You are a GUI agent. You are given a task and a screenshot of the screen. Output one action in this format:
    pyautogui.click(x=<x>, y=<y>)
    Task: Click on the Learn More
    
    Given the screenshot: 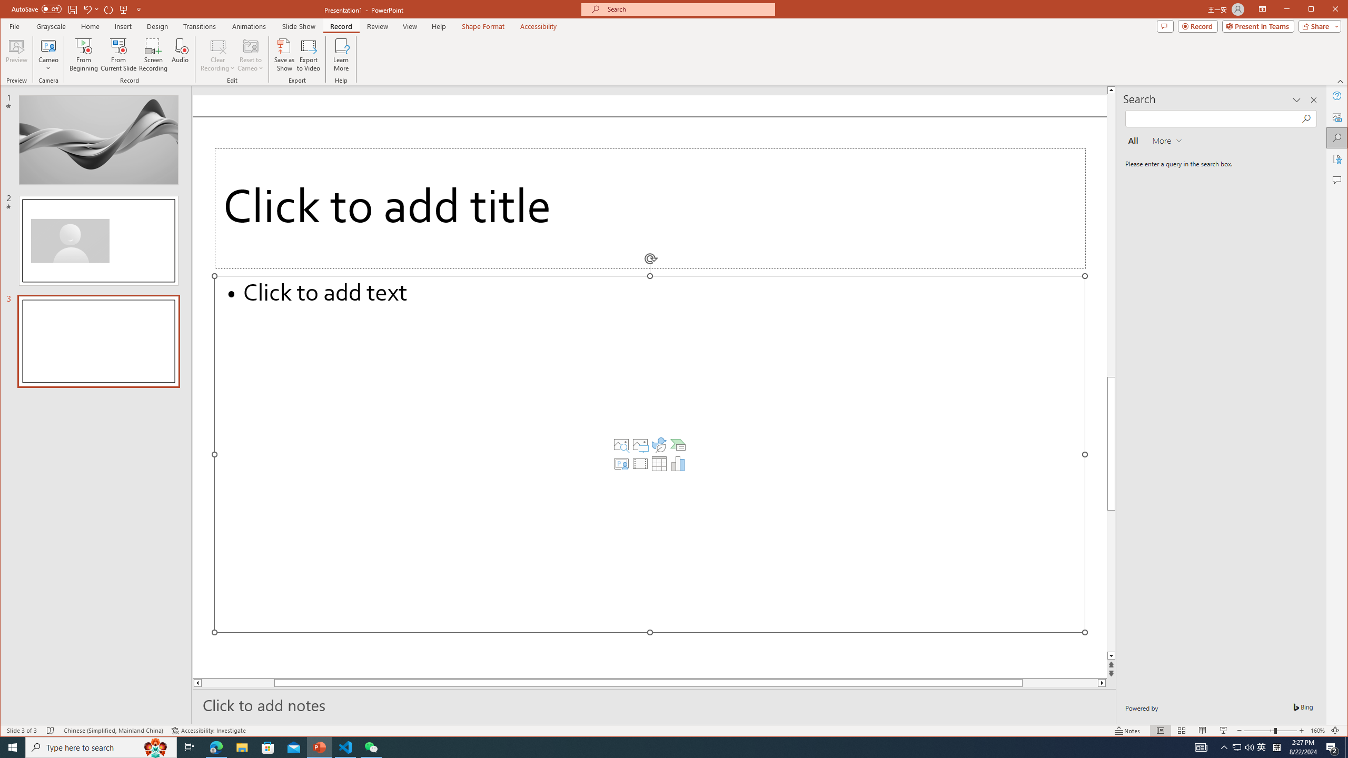 What is the action you would take?
    pyautogui.click(x=1276, y=747)
    